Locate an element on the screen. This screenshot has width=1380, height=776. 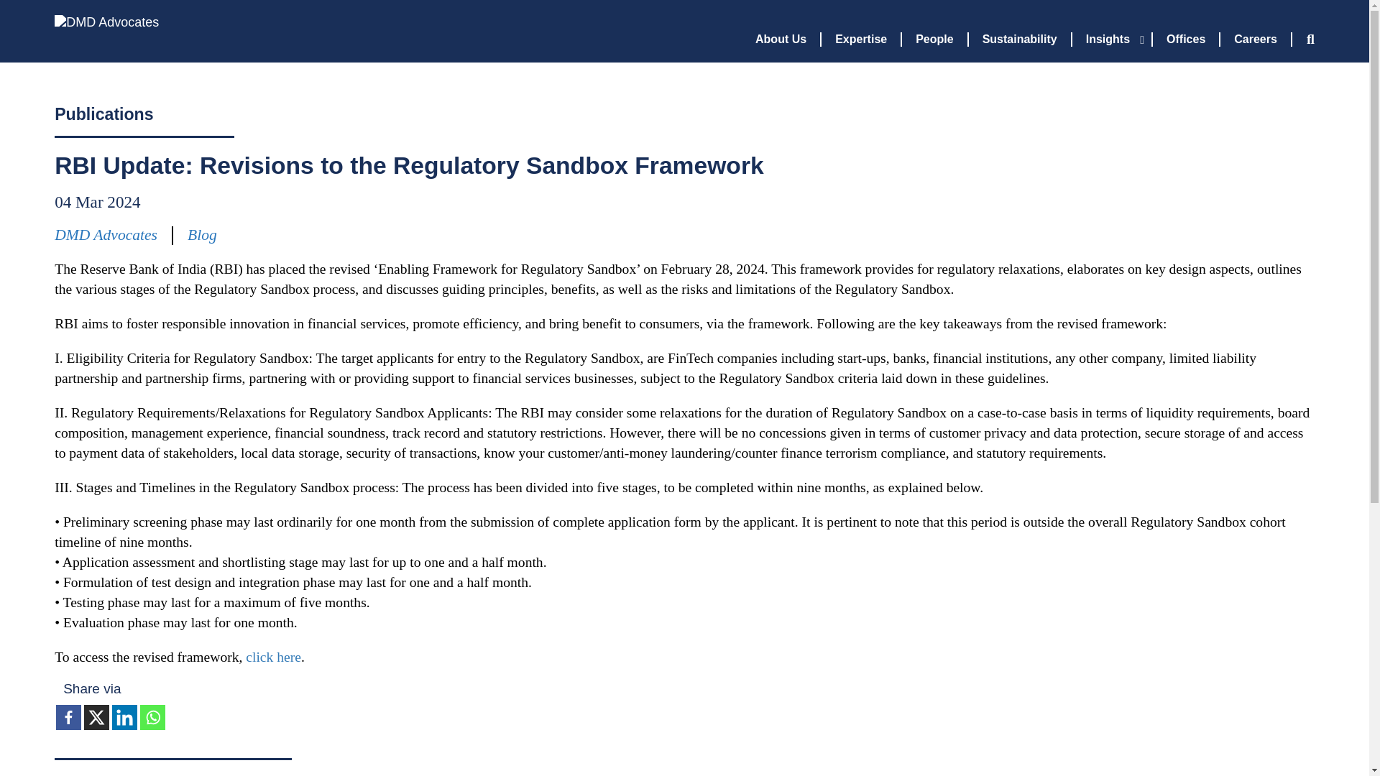
DMD Advocates is located at coordinates (98, 36).